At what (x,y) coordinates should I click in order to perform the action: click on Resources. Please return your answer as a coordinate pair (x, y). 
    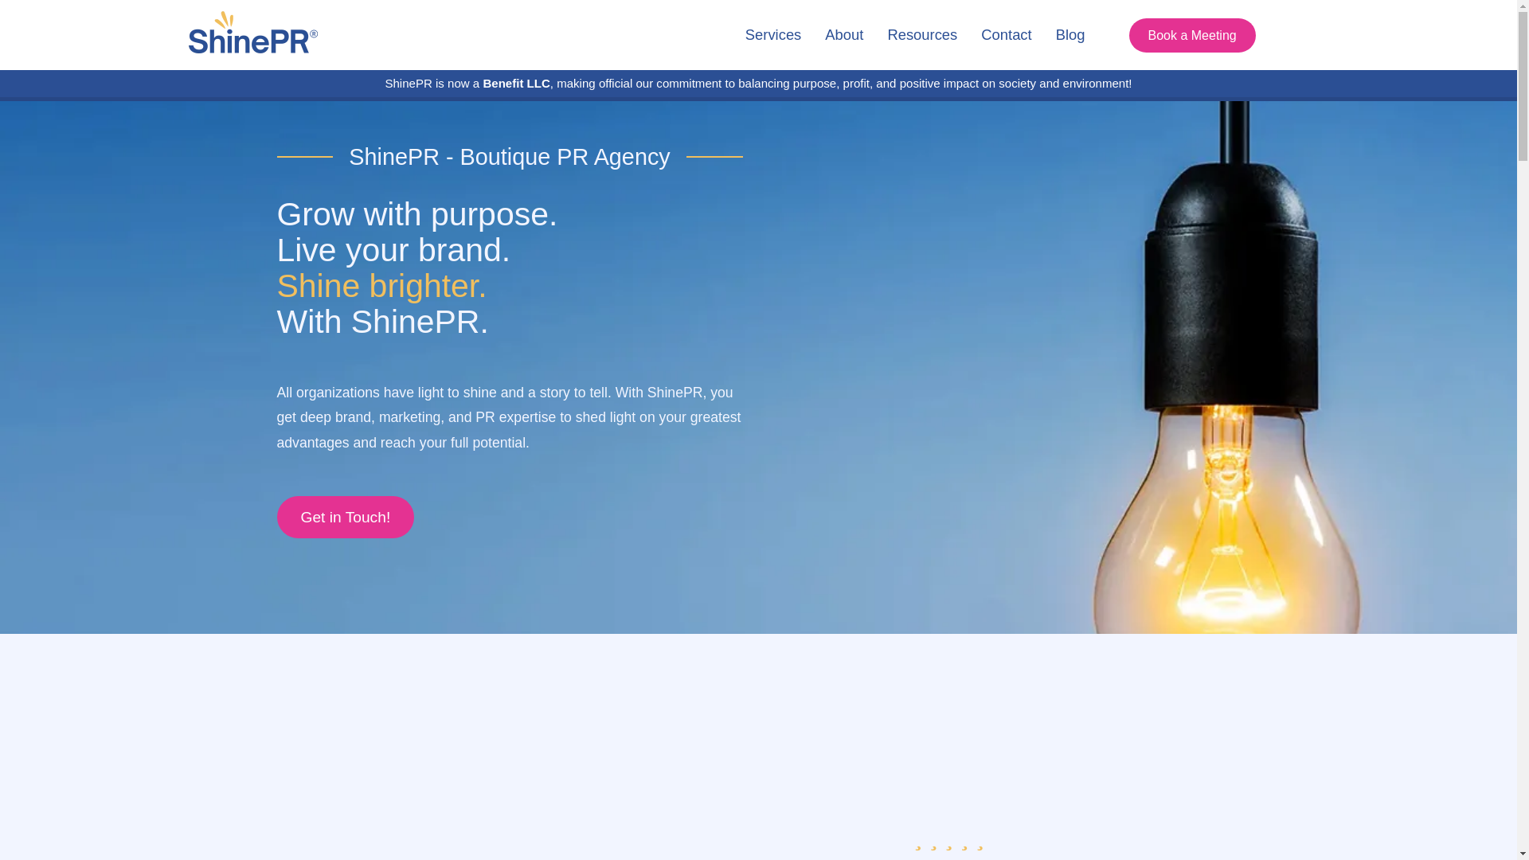
    Looking at the image, I should click on (922, 34).